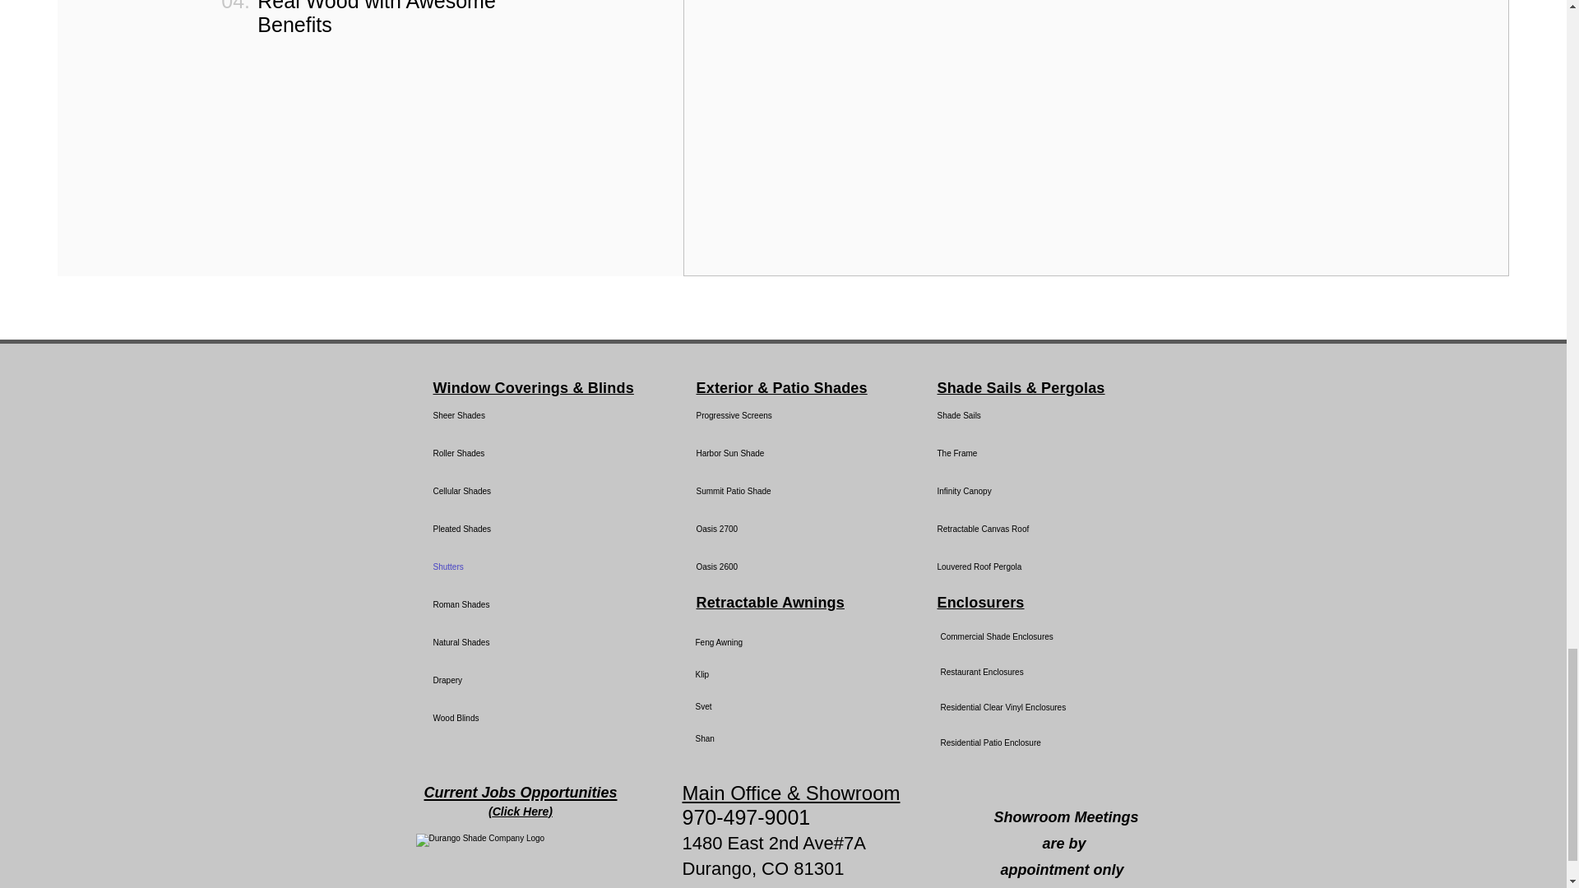  What do you see at coordinates (995, 492) in the screenshot?
I see `Infinity Canopy` at bounding box center [995, 492].